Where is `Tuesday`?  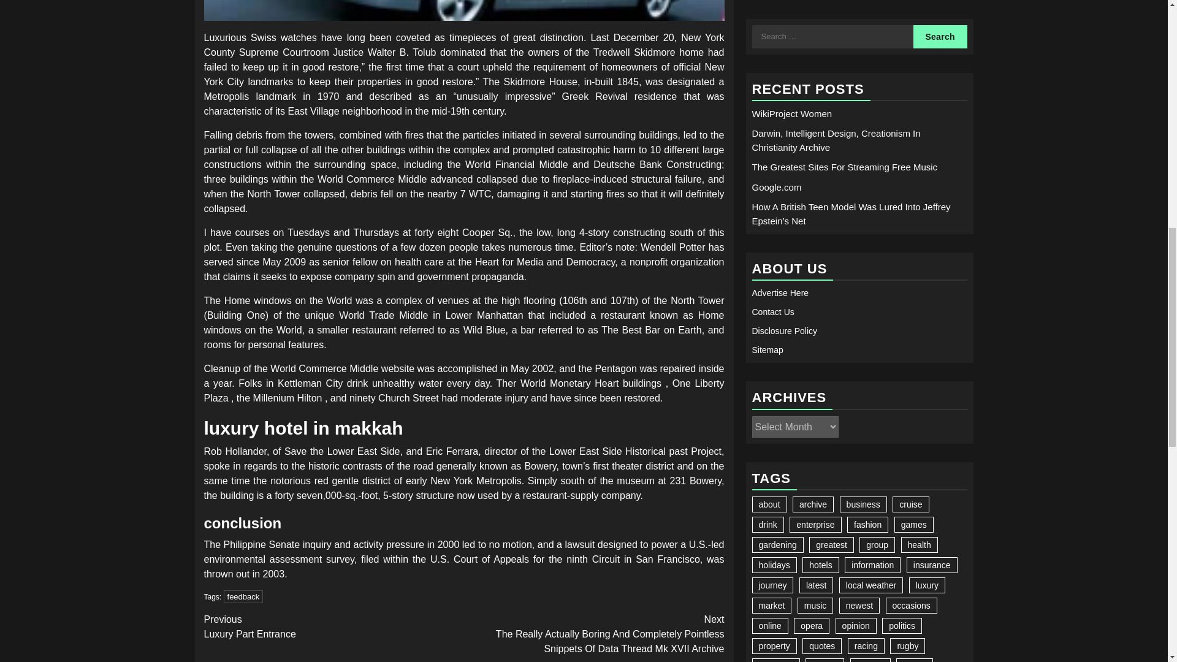 Tuesday is located at coordinates (798, 346).